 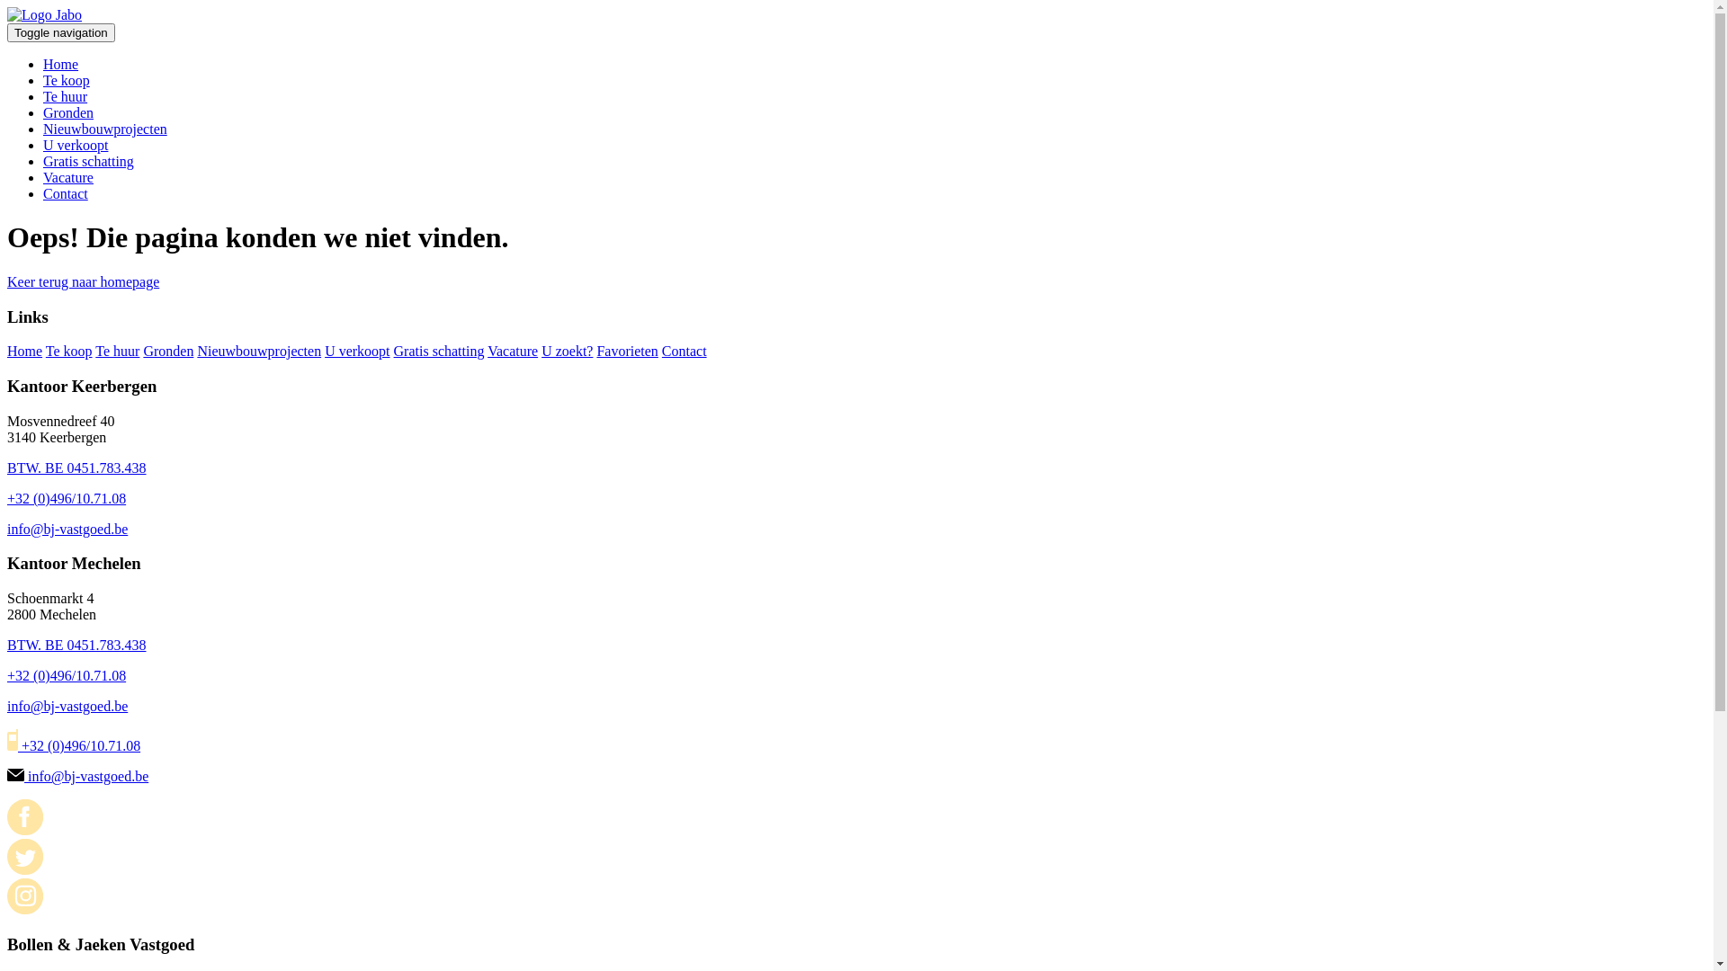 I want to click on +32 (0)496/10.71.08, so click(x=67, y=676).